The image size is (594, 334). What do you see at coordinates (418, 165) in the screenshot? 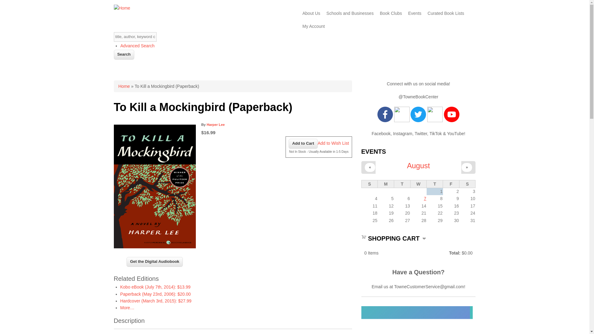
I see `View full page month` at bounding box center [418, 165].